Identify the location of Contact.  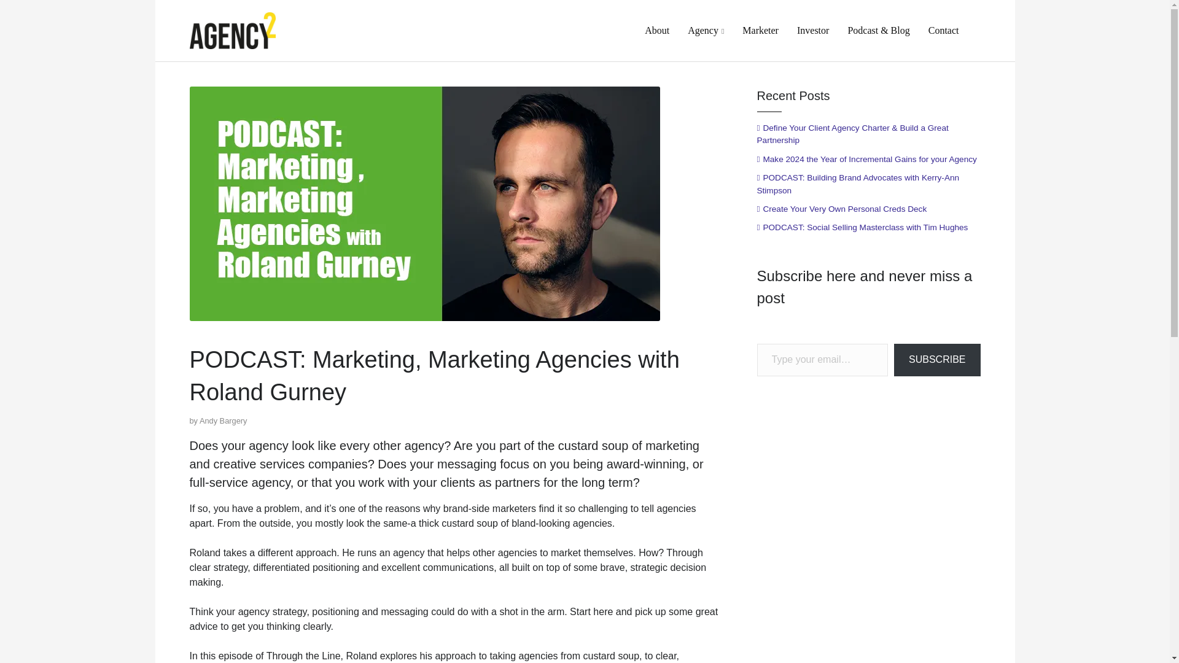
(944, 31).